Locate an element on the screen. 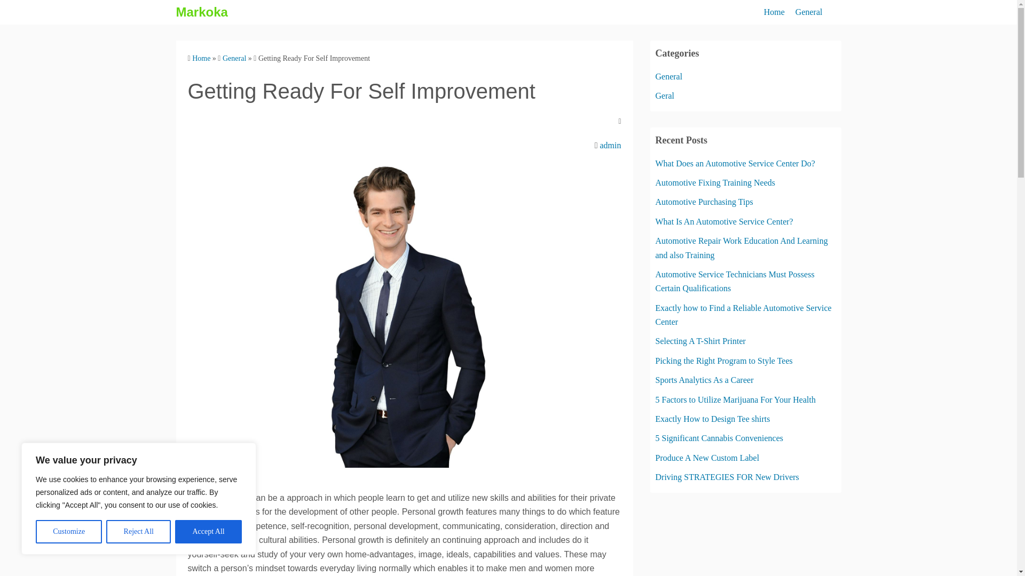 This screenshot has width=1025, height=576. What Does an Automotive Service Center Do? is located at coordinates (735, 163).